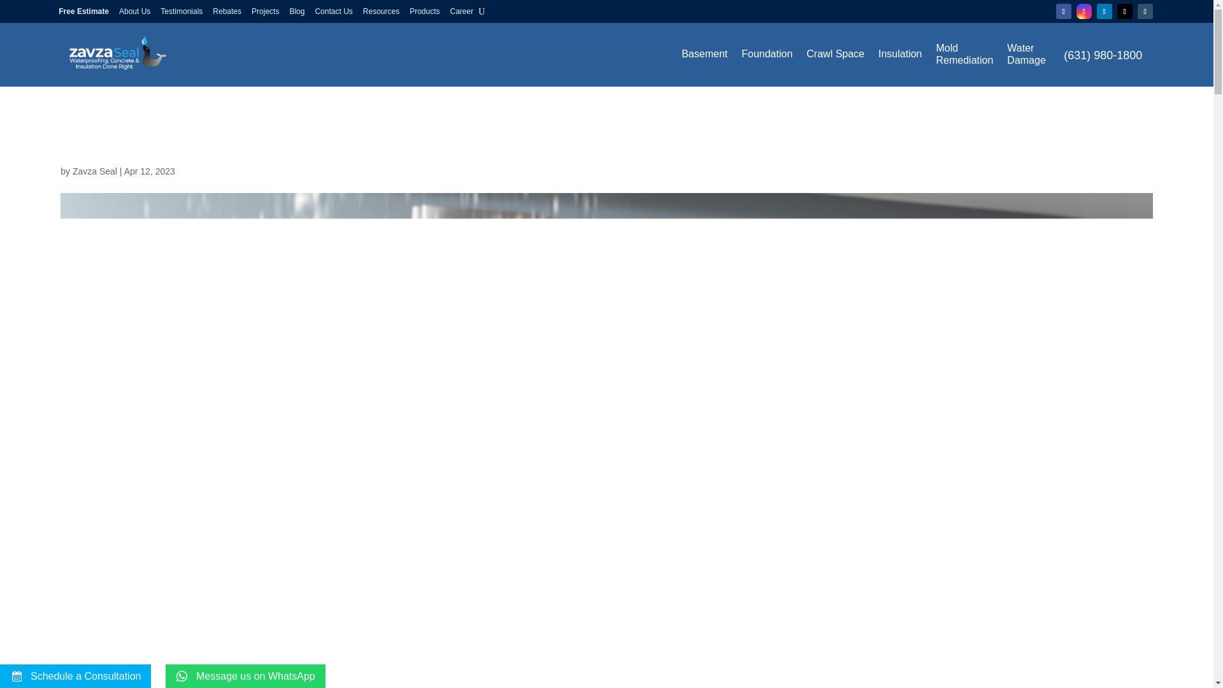  What do you see at coordinates (424, 11) in the screenshot?
I see `Products` at bounding box center [424, 11].